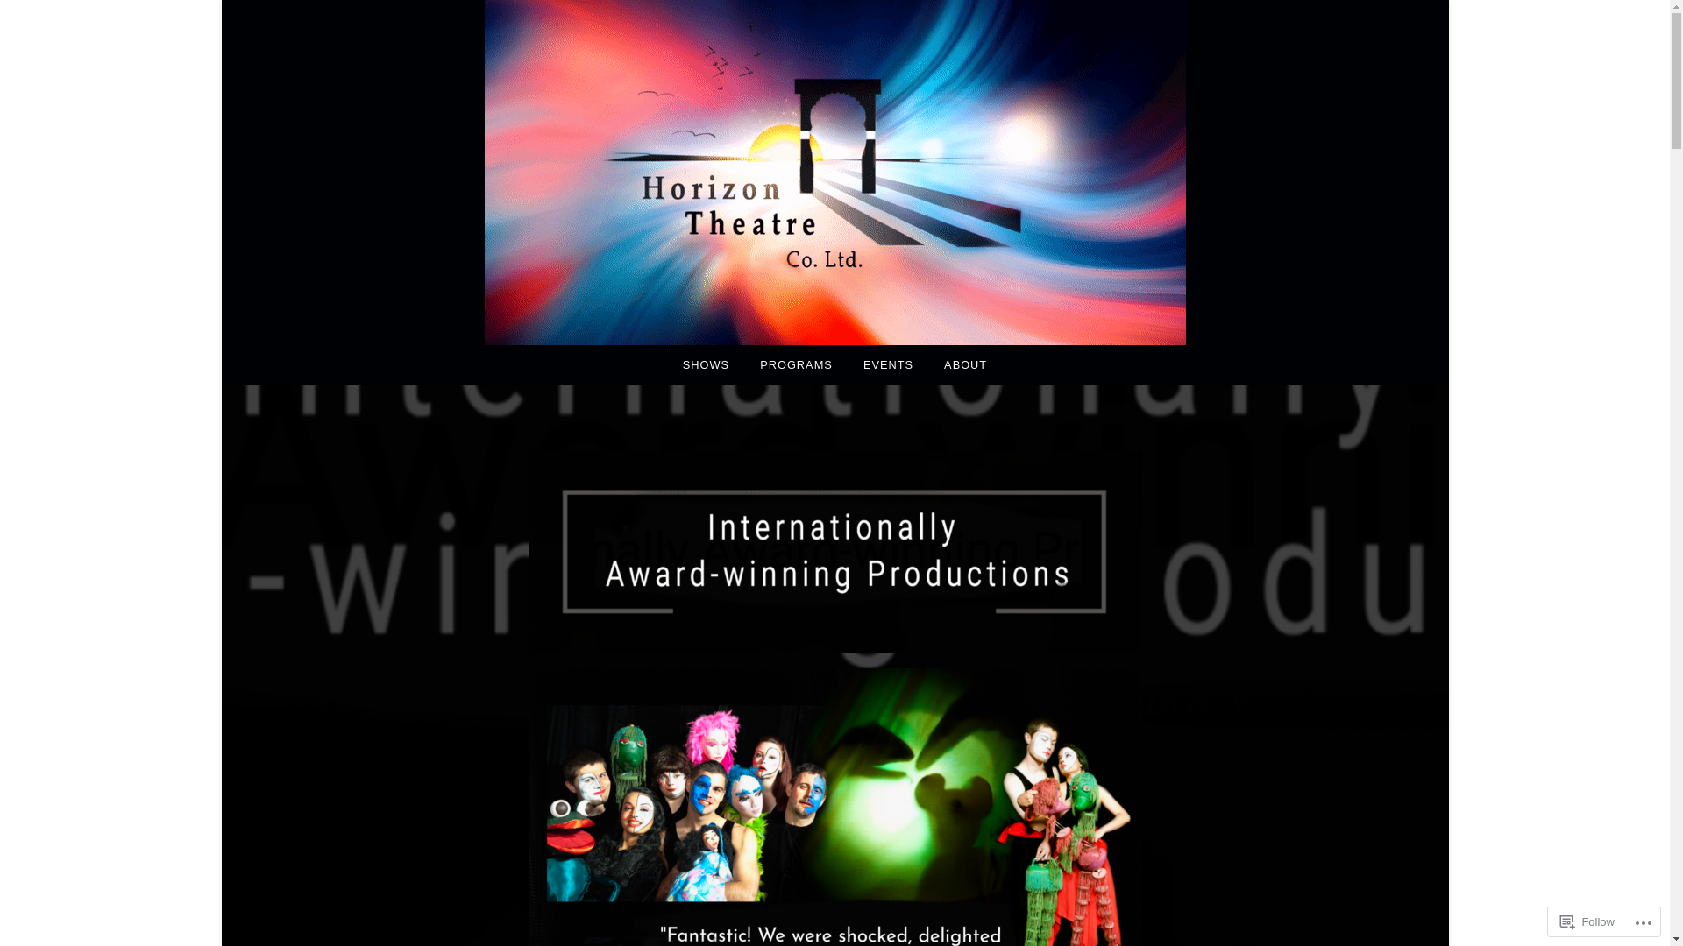 The height and width of the screenshot is (946, 1683). Describe the element at coordinates (796, 364) in the screenshot. I see `PROGRAMS` at that location.